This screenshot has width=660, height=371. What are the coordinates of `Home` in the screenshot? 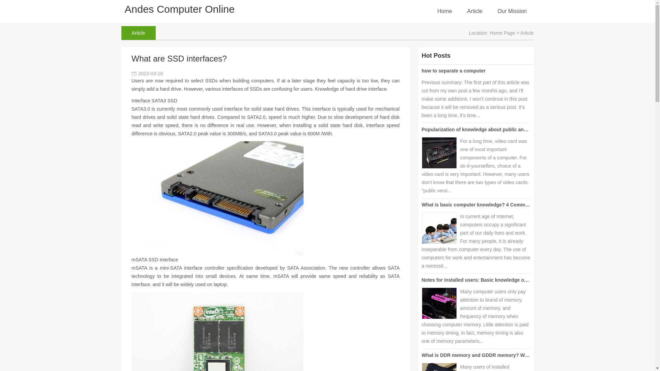 It's located at (444, 11).